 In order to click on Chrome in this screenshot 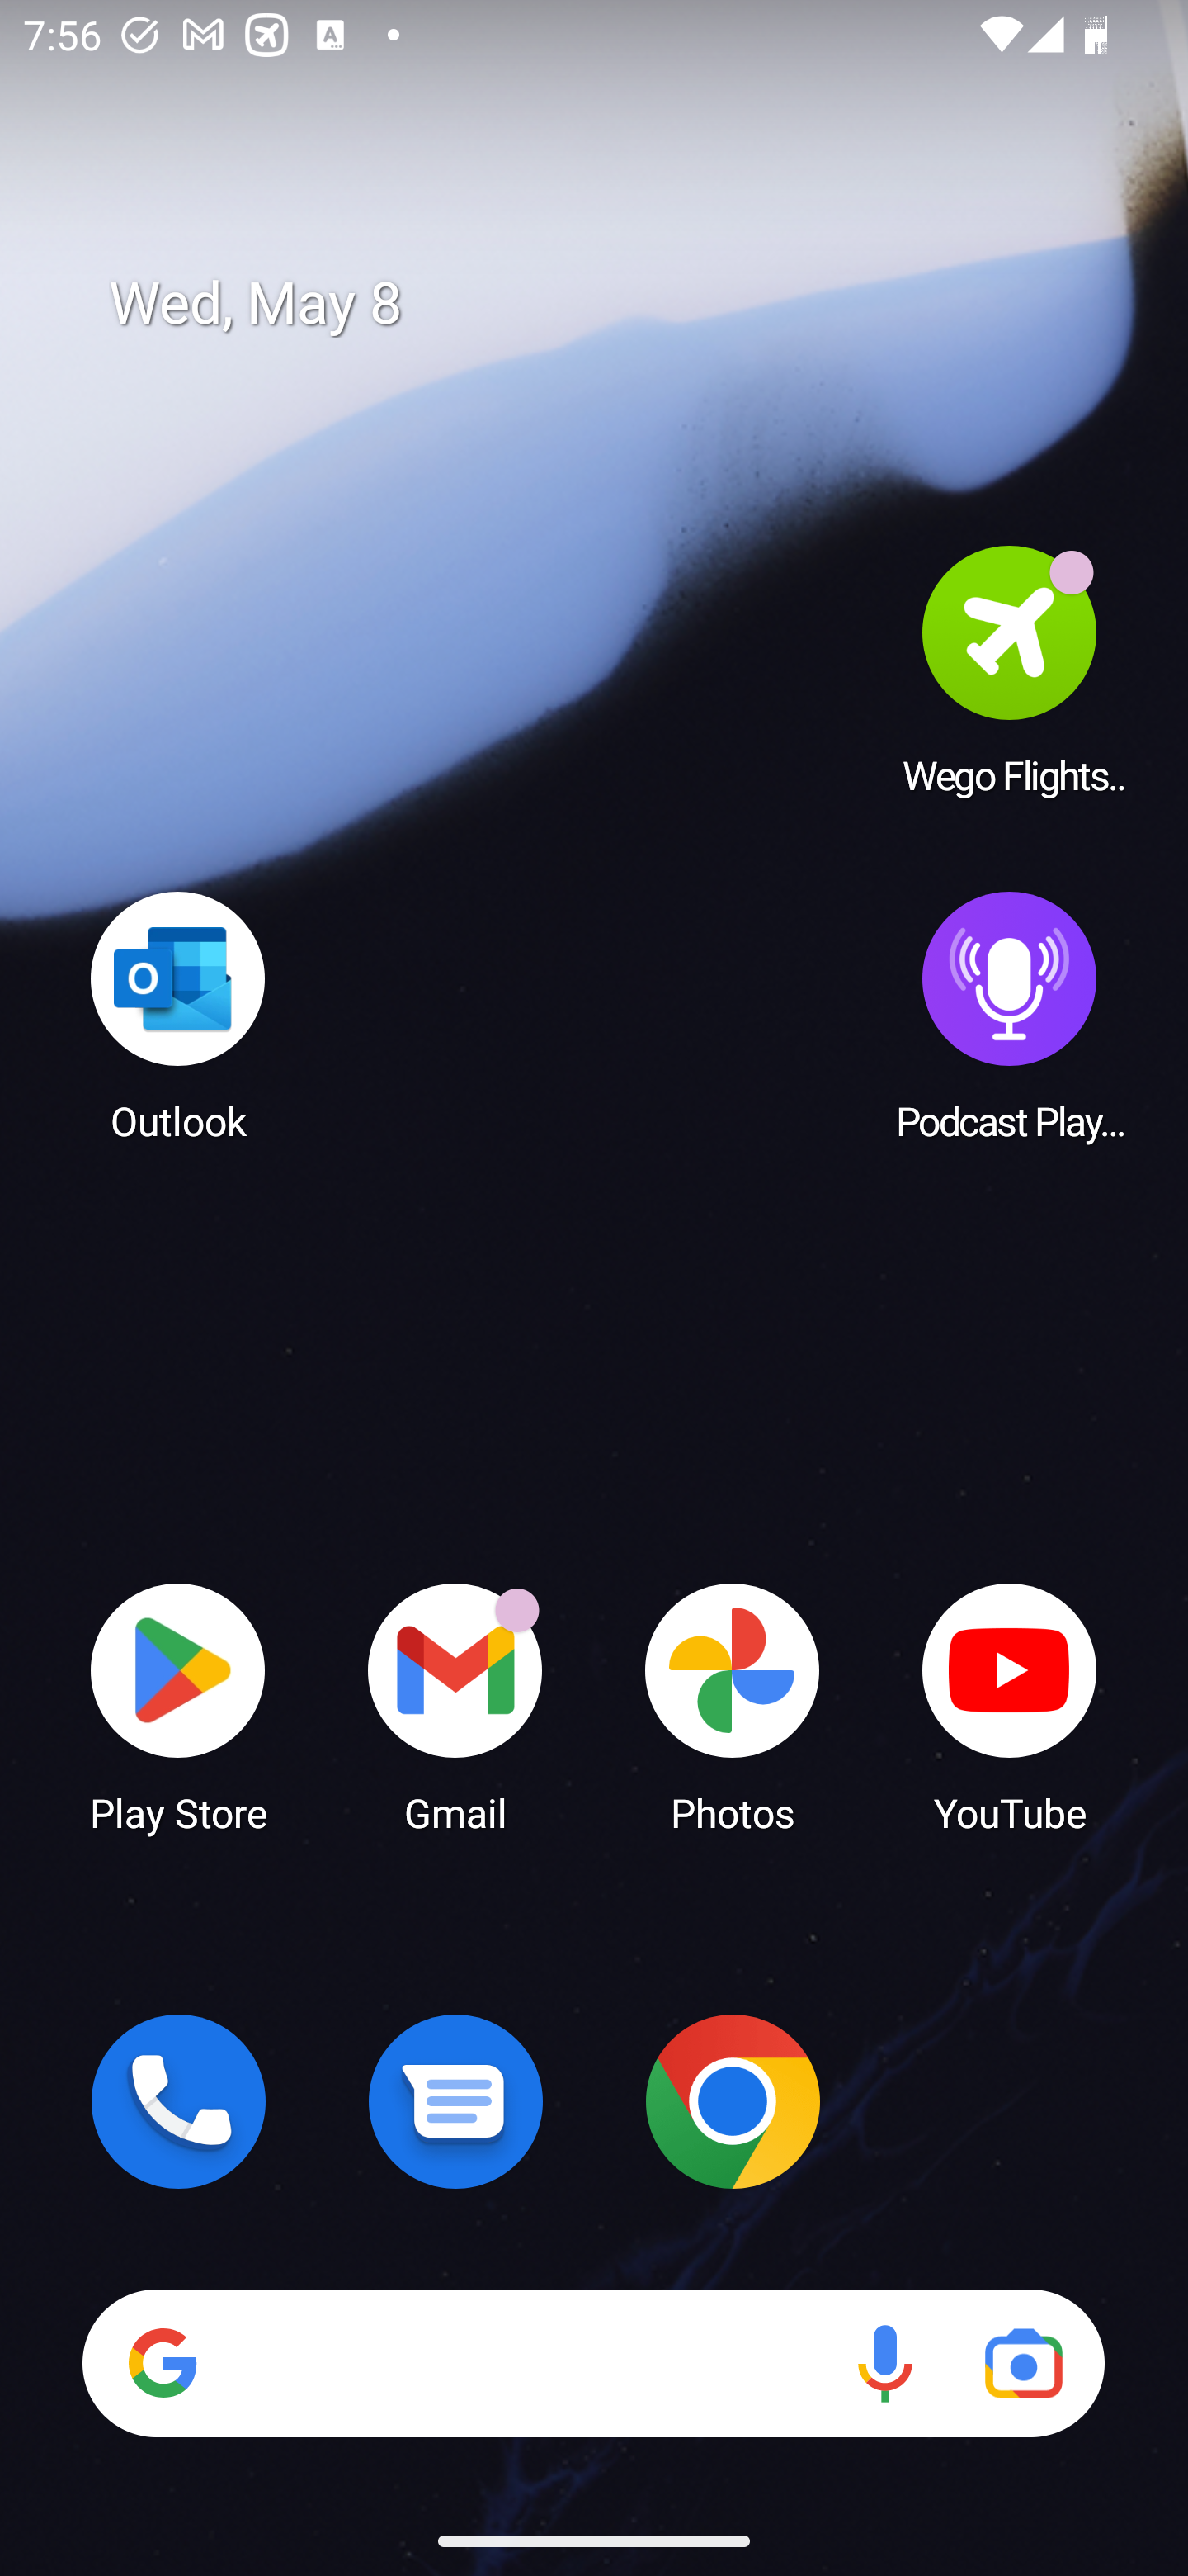, I will do `click(733, 2101)`.